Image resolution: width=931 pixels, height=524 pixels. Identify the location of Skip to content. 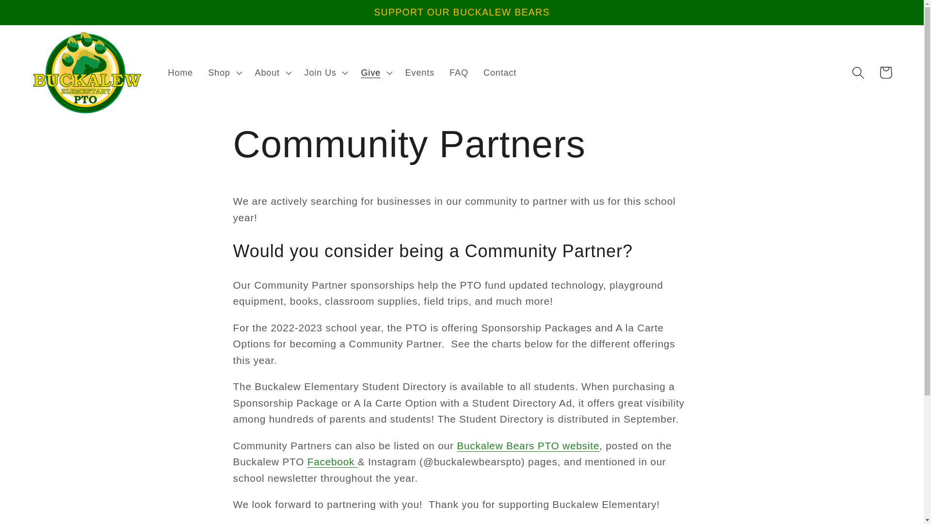
(38, 15).